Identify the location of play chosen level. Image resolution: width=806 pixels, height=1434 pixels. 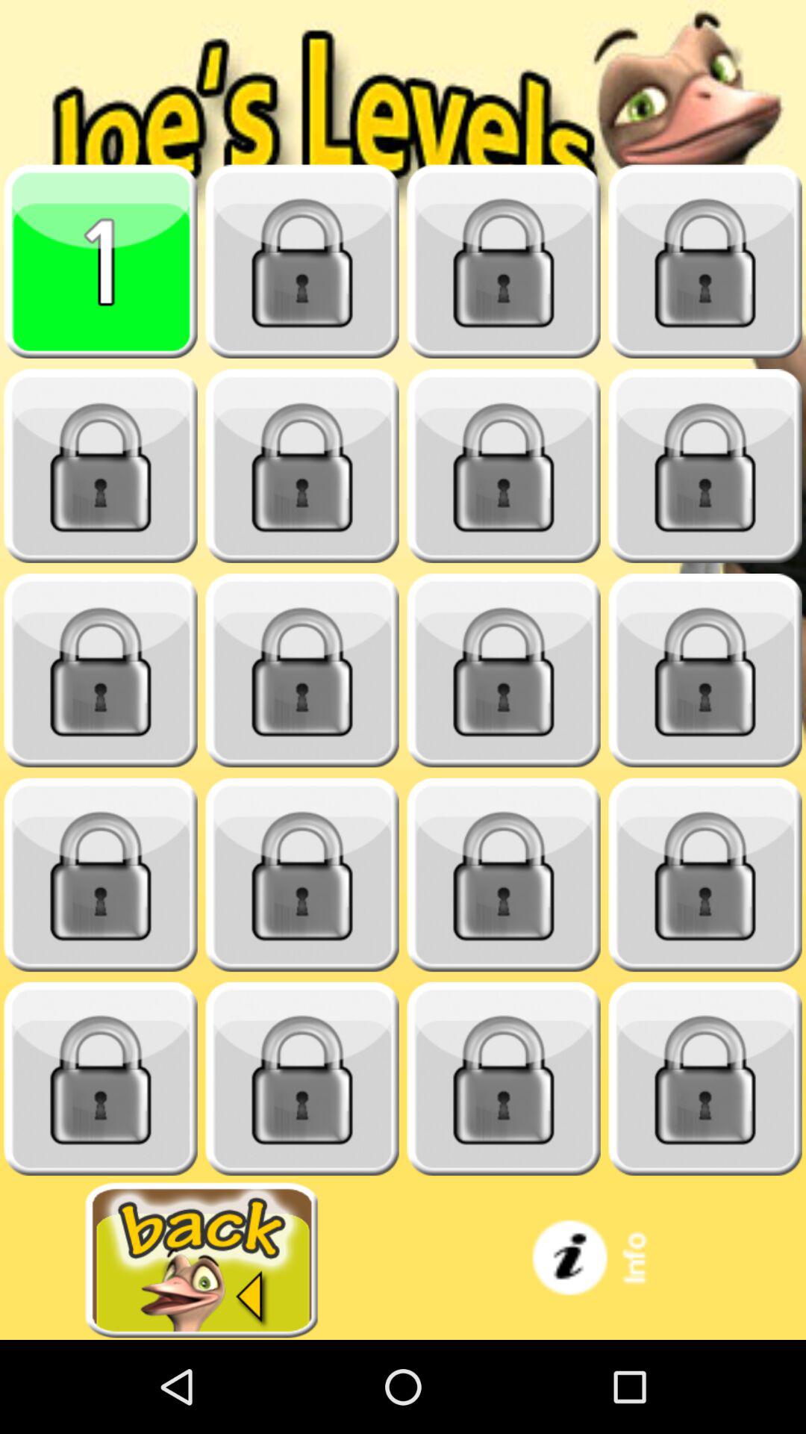
(101, 261).